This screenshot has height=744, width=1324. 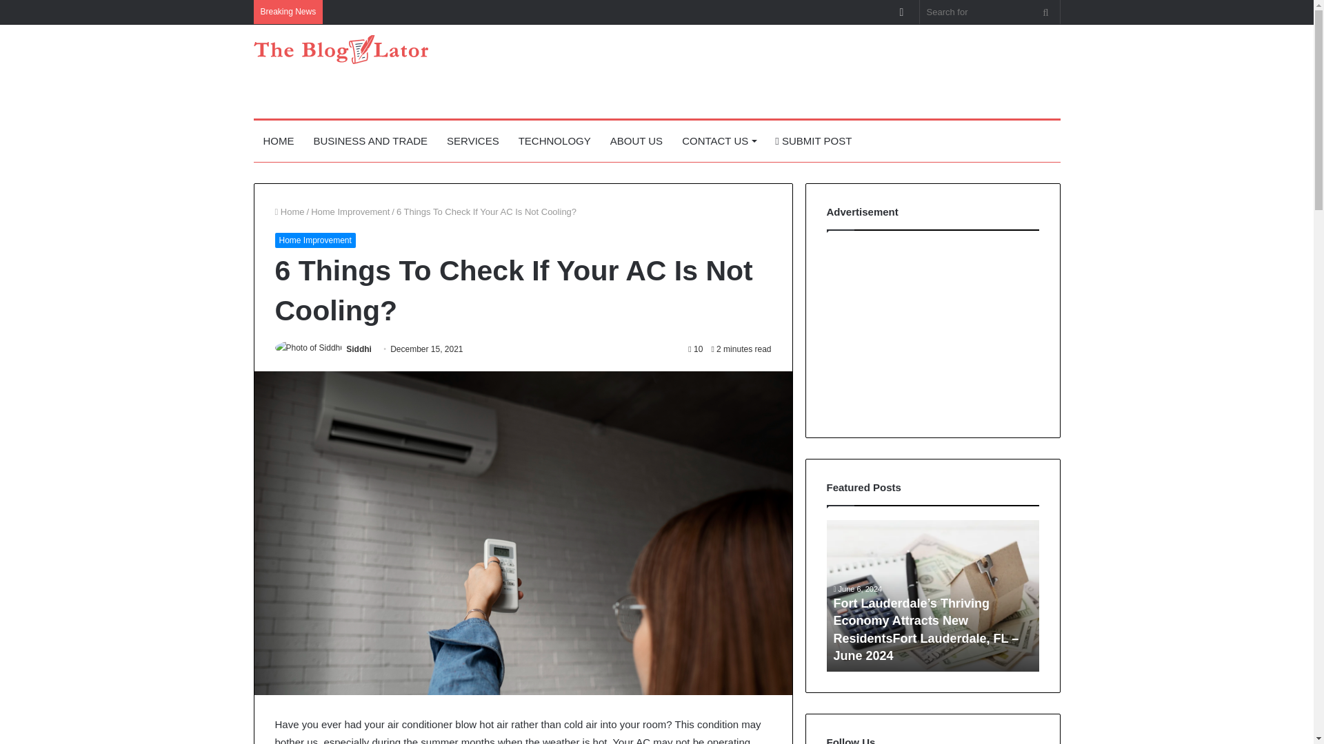 I want to click on HOME, so click(x=279, y=141).